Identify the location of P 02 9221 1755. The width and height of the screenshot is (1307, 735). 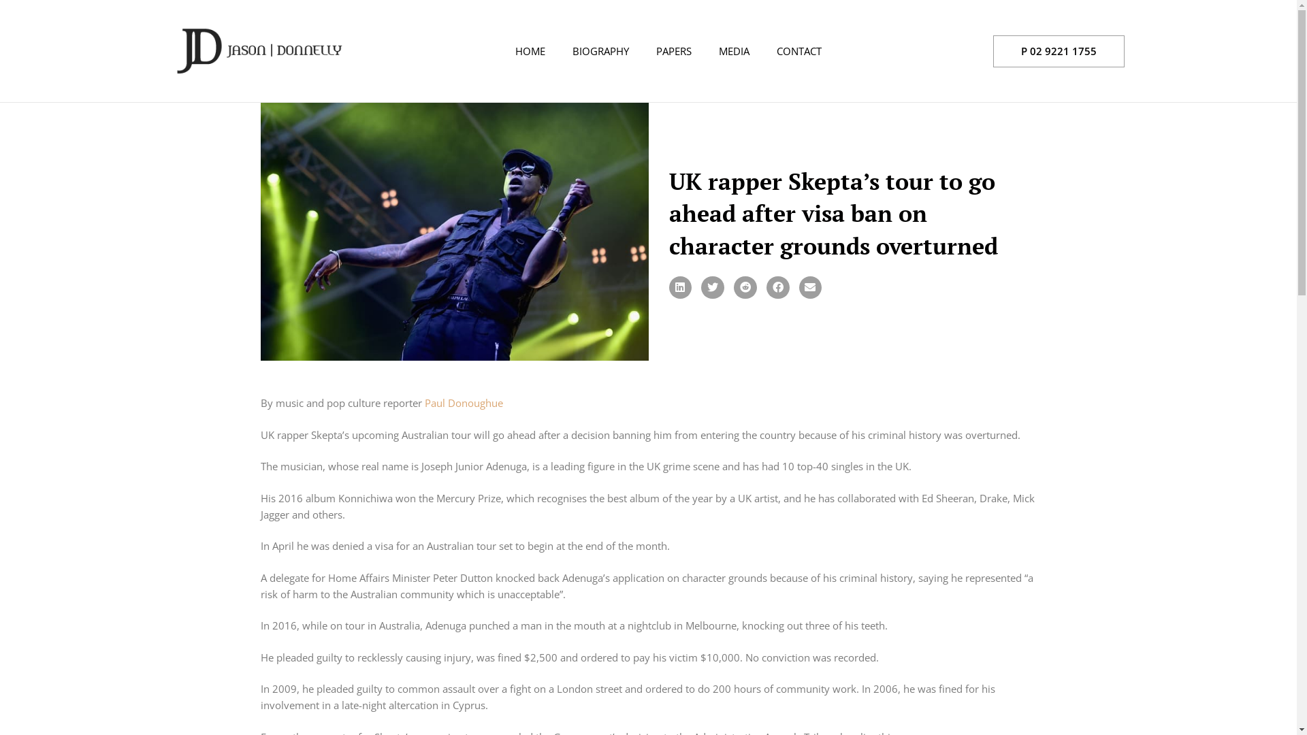
(1059, 52).